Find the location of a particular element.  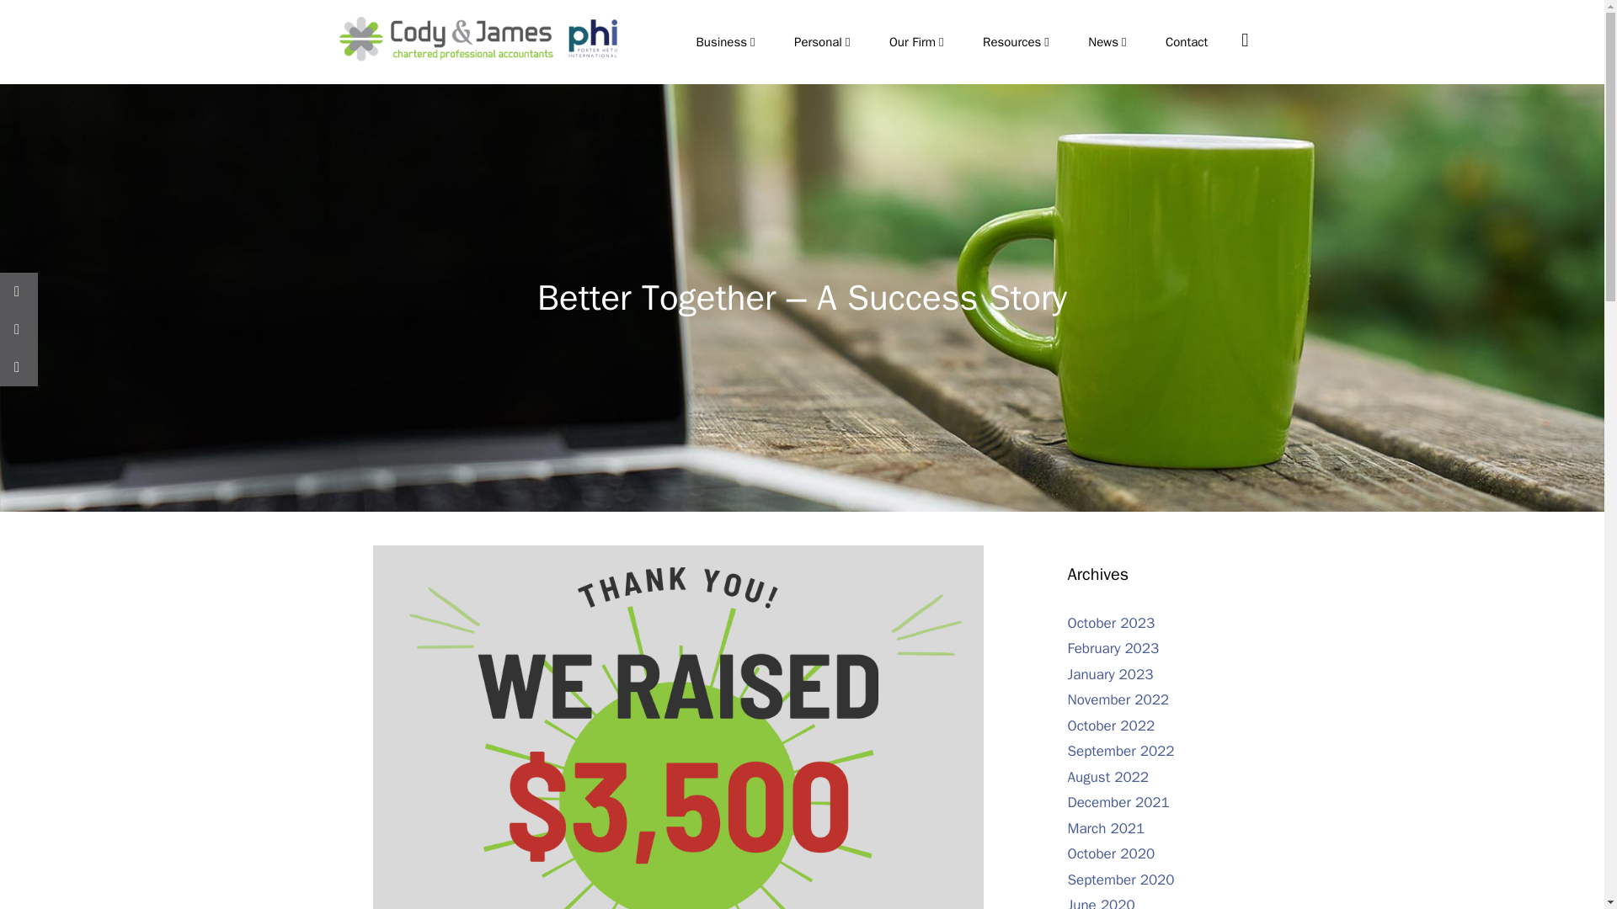

Business is located at coordinates (728, 42).